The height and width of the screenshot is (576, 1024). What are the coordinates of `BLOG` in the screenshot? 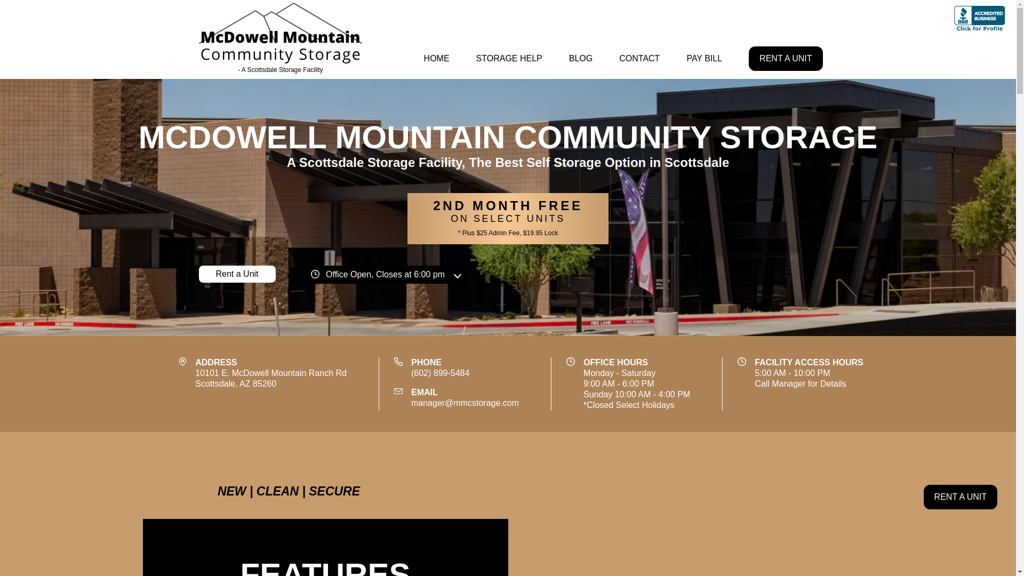 It's located at (960, 497).